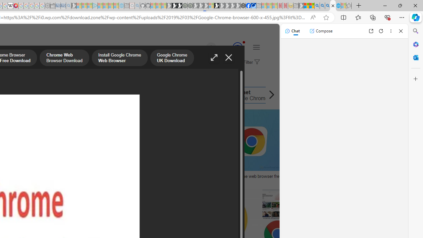 The image size is (423, 238). What do you see at coordinates (214, 58) in the screenshot?
I see `Full screen` at bounding box center [214, 58].